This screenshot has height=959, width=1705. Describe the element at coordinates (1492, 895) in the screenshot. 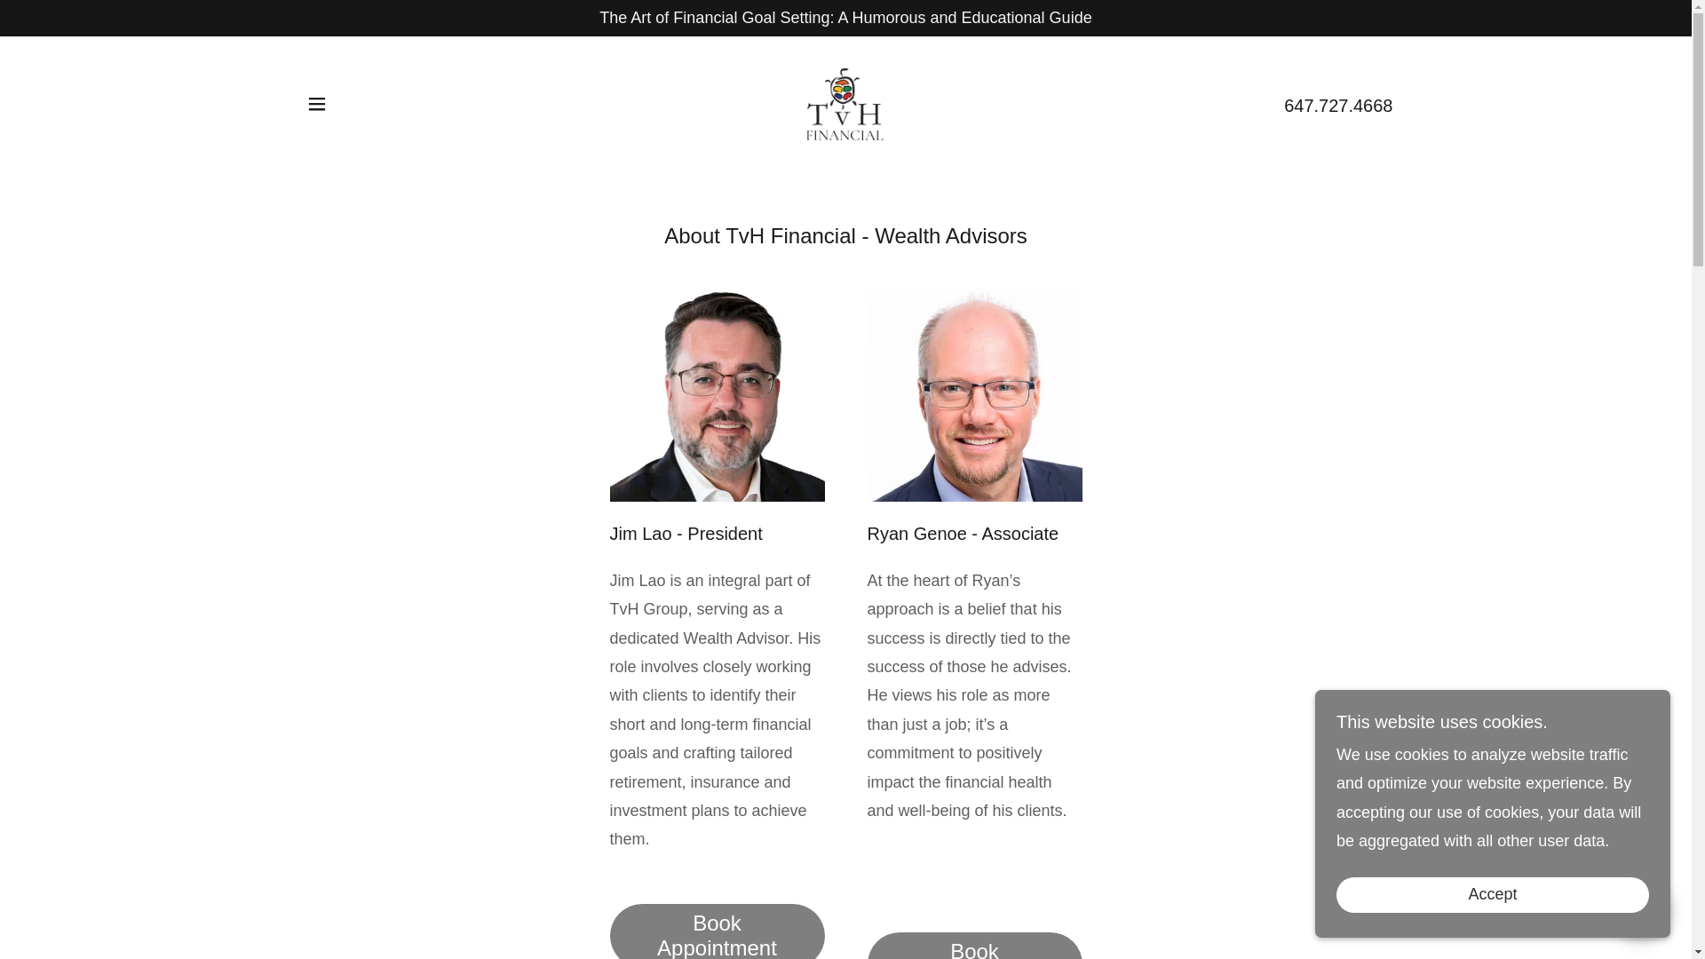

I see `Accept` at that location.